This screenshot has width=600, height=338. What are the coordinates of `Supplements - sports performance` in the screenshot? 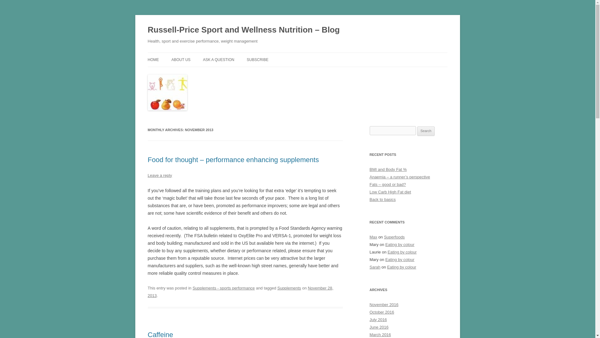 It's located at (223, 288).